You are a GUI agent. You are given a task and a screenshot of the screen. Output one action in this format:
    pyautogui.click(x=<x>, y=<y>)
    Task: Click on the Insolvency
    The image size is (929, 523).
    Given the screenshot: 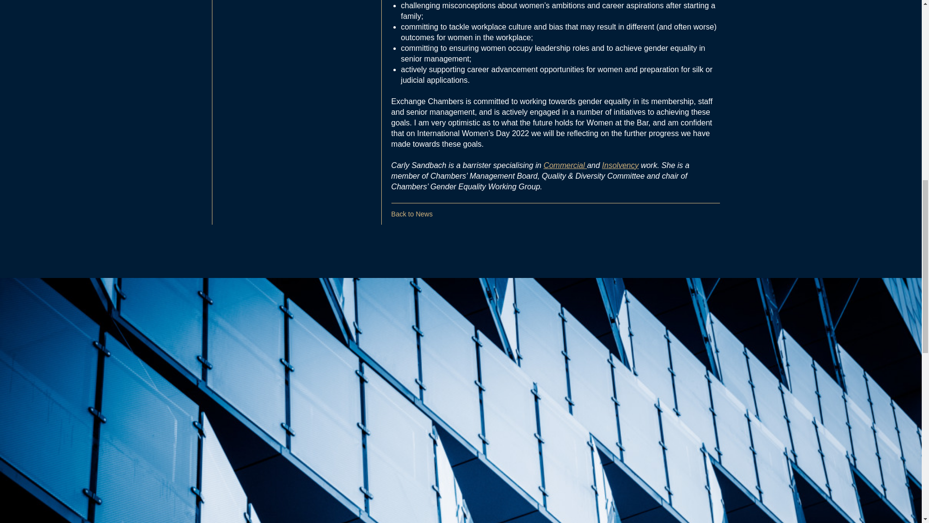 What is the action you would take?
    pyautogui.click(x=620, y=165)
    